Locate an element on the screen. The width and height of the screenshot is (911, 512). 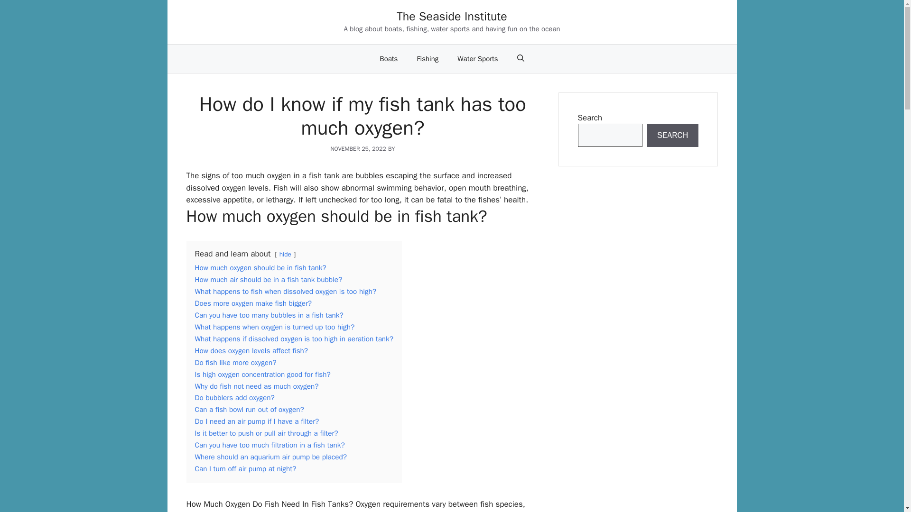
Boats is located at coordinates (388, 59).